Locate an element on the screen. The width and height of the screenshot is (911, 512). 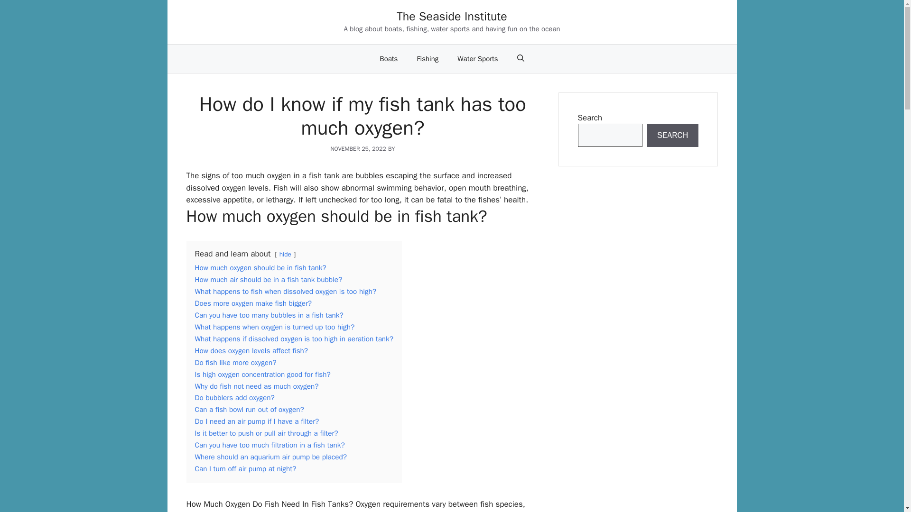
Boats is located at coordinates (388, 59).